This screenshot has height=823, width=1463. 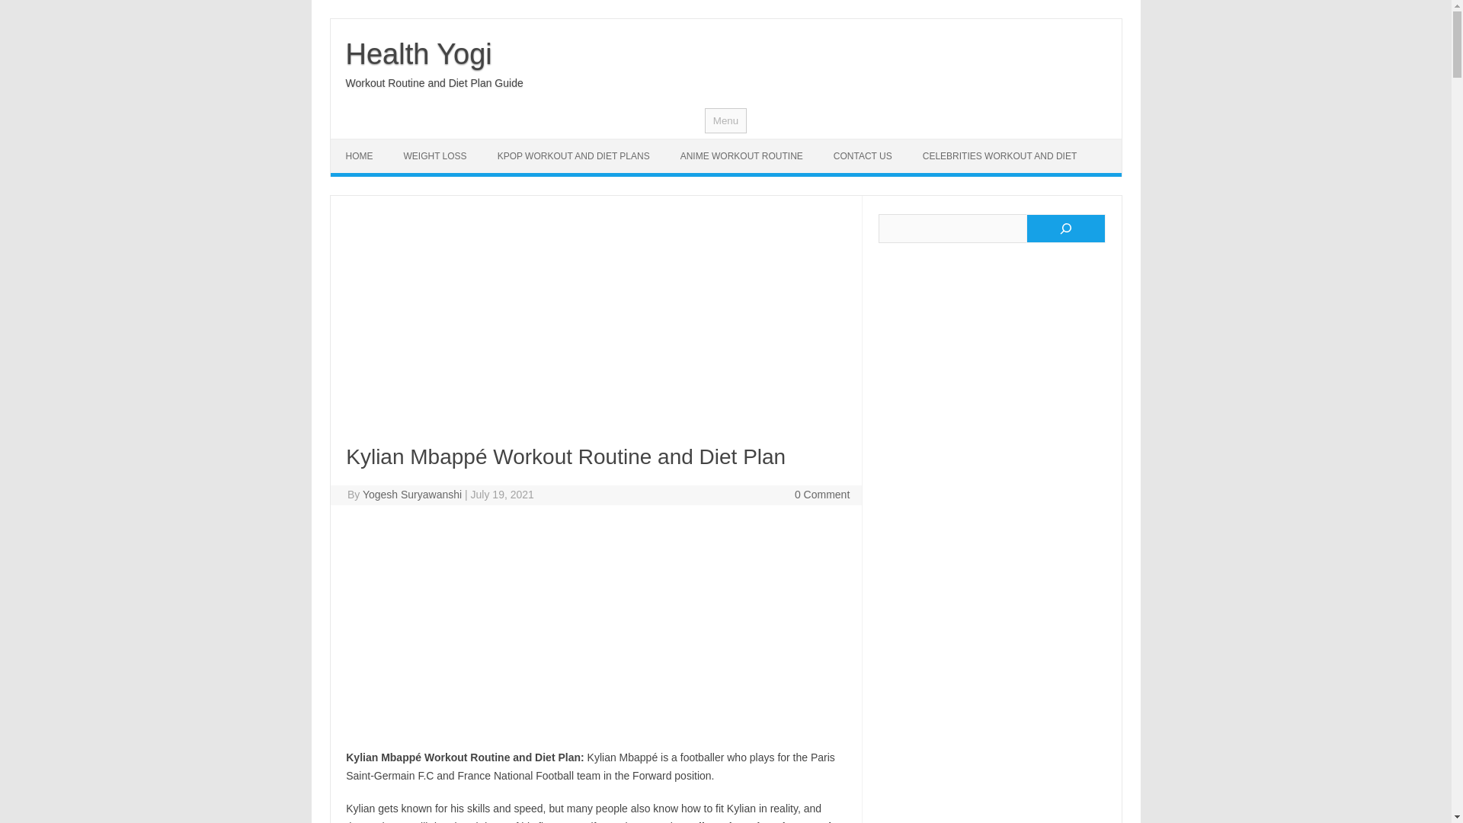 What do you see at coordinates (418, 53) in the screenshot?
I see `Health Yogi` at bounding box center [418, 53].